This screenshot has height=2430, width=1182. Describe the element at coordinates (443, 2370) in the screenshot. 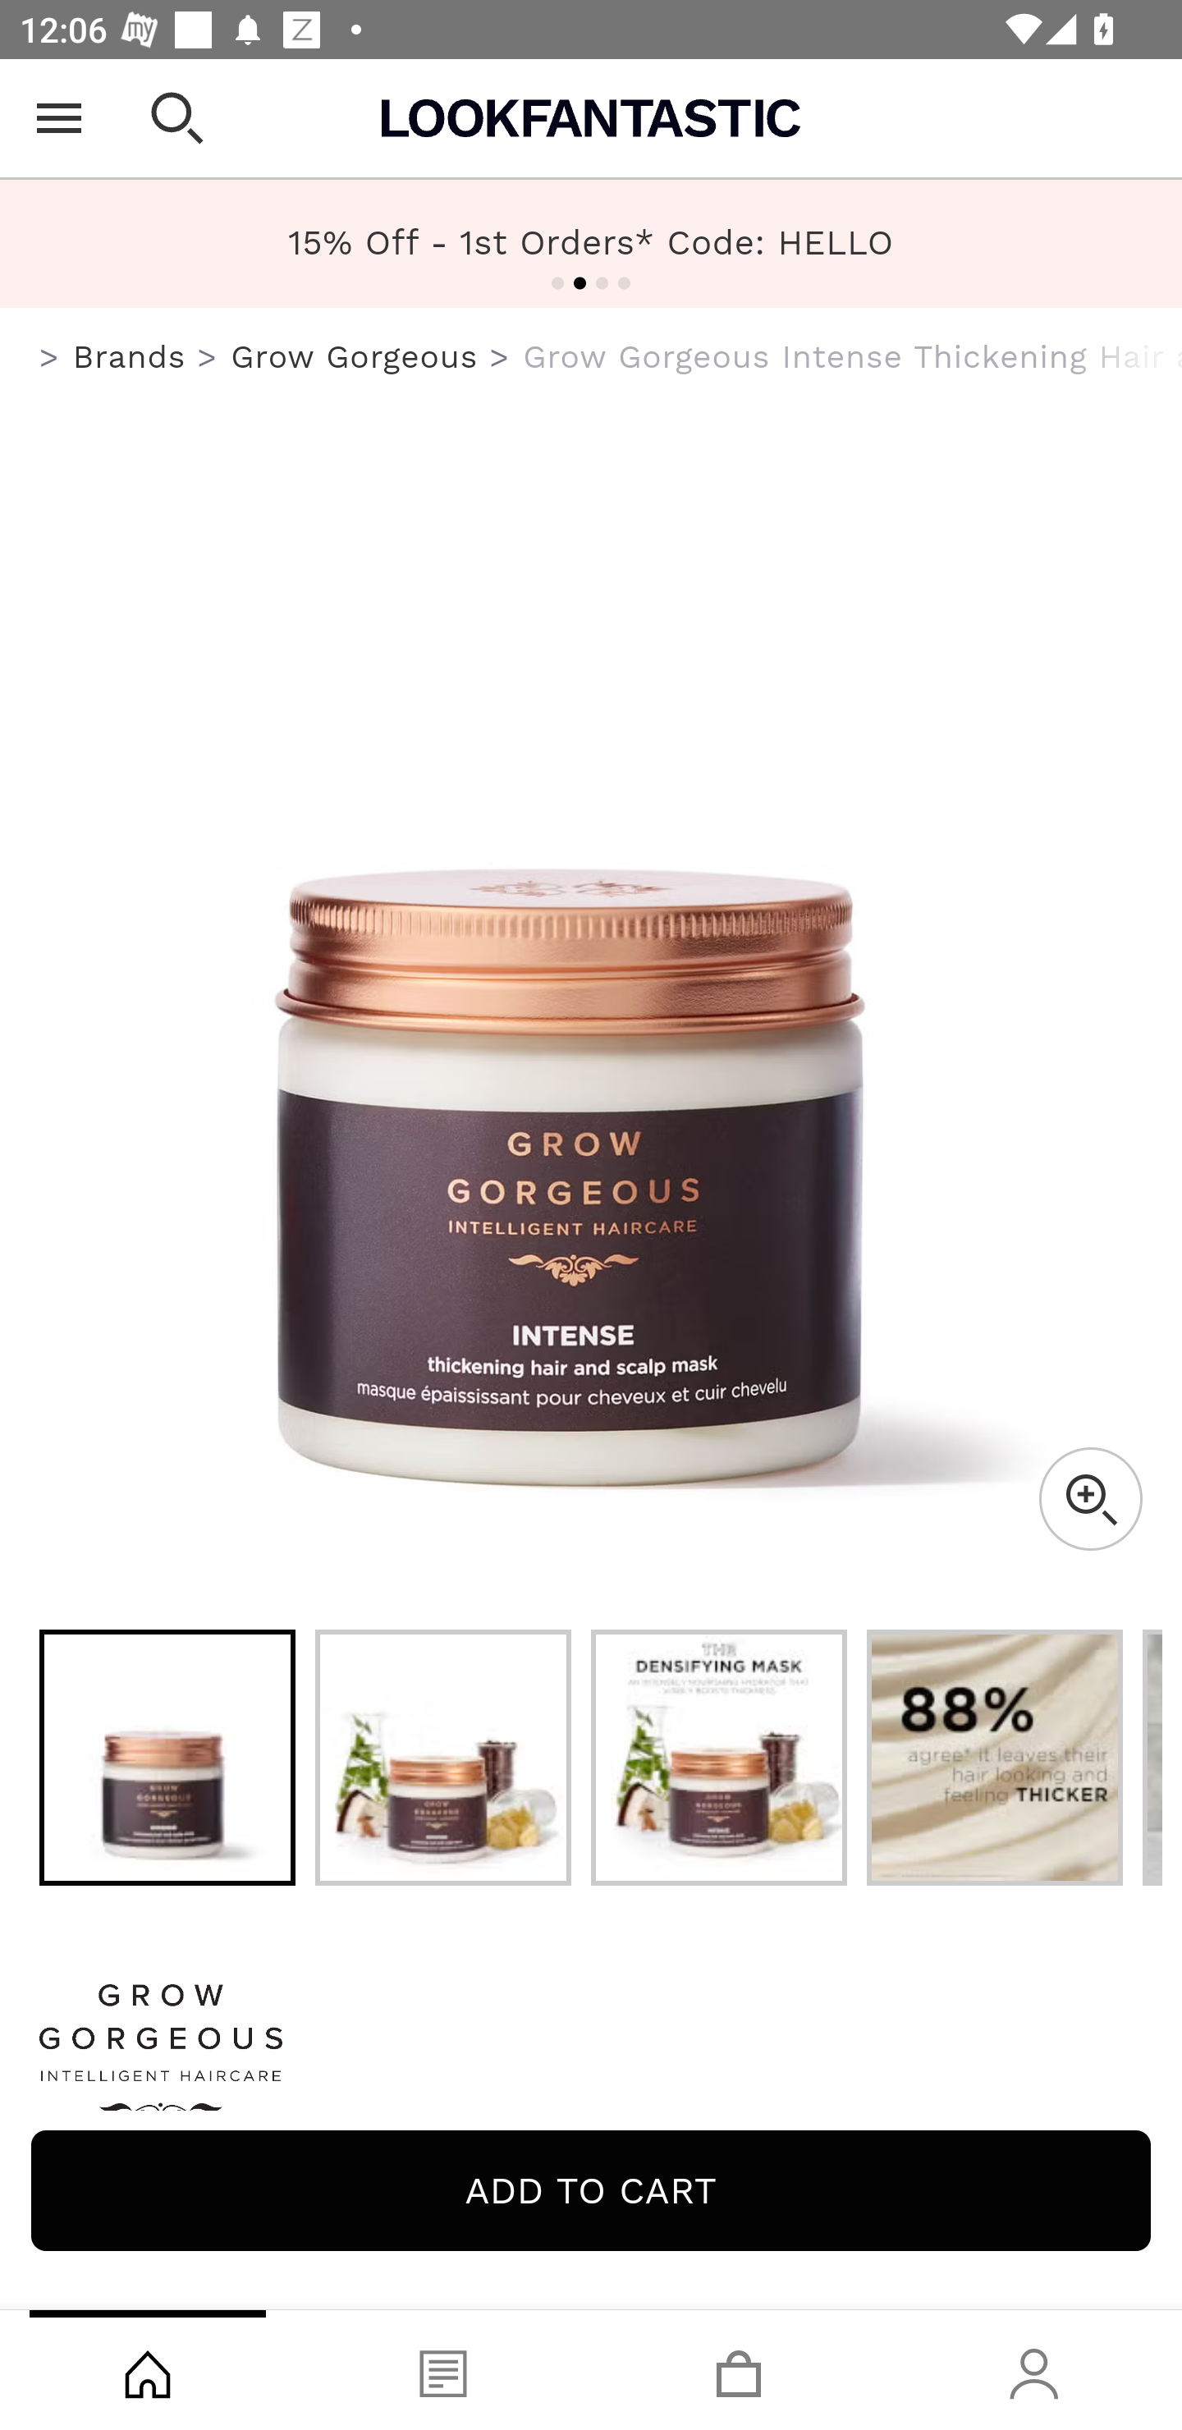

I see `Blog, tab, 2 of 4` at that location.